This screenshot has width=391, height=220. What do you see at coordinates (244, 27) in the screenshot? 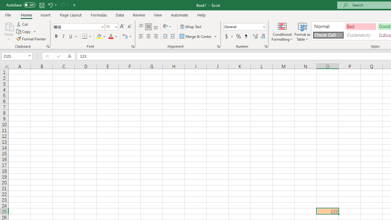
I see `Number Format` at bounding box center [244, 27].